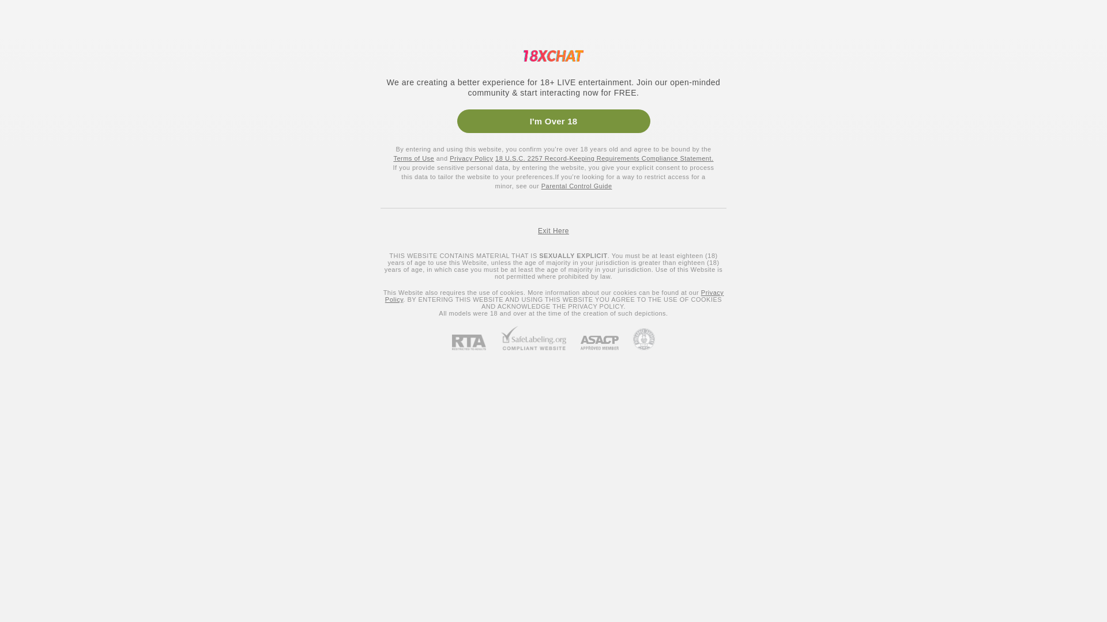 The width and height of the screenshot is (1107, 622). What do you see at coordinates (61, 74) in the screenshot?
I see `Home` at bounding box center [61, 74].